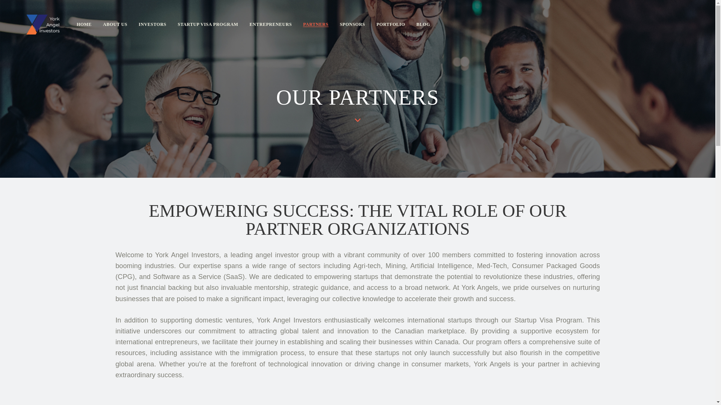 This screenshot has height=405, width=721. I want to click on ABOUT US, so click(115, 25).